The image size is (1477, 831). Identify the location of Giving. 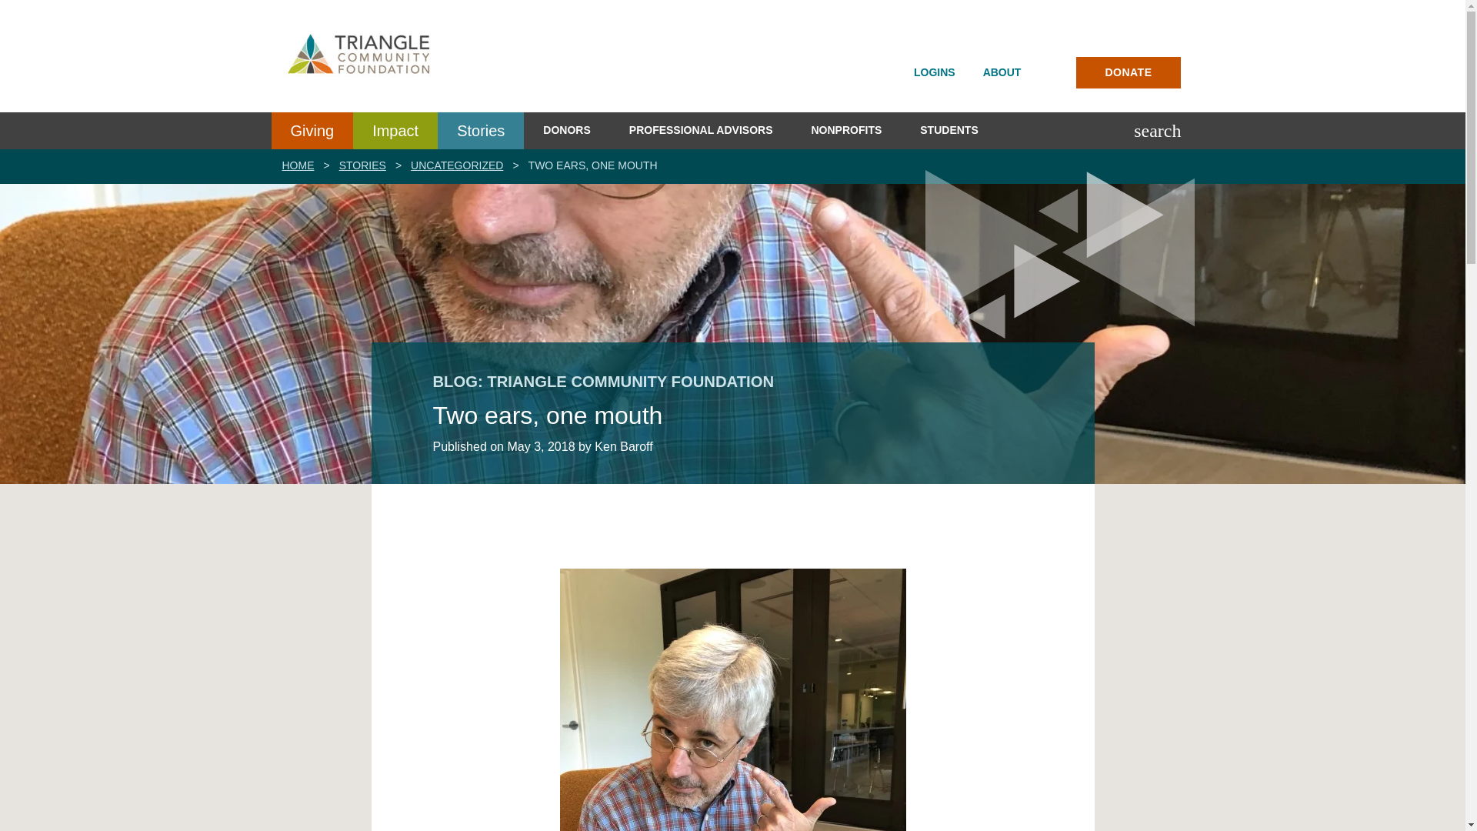
(311, 131).